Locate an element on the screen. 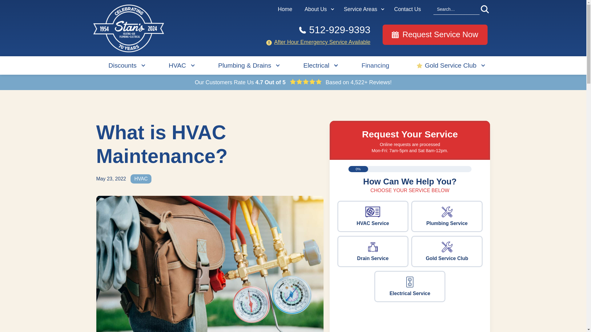 This screenshot has width=591, height=332. Contact Us is located at coordinates (407, 9).